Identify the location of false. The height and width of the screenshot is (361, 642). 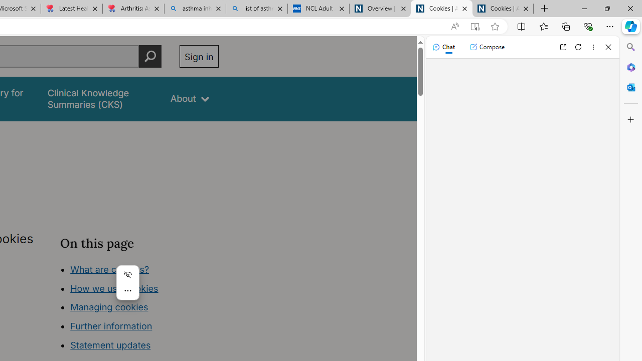
(99, 98).